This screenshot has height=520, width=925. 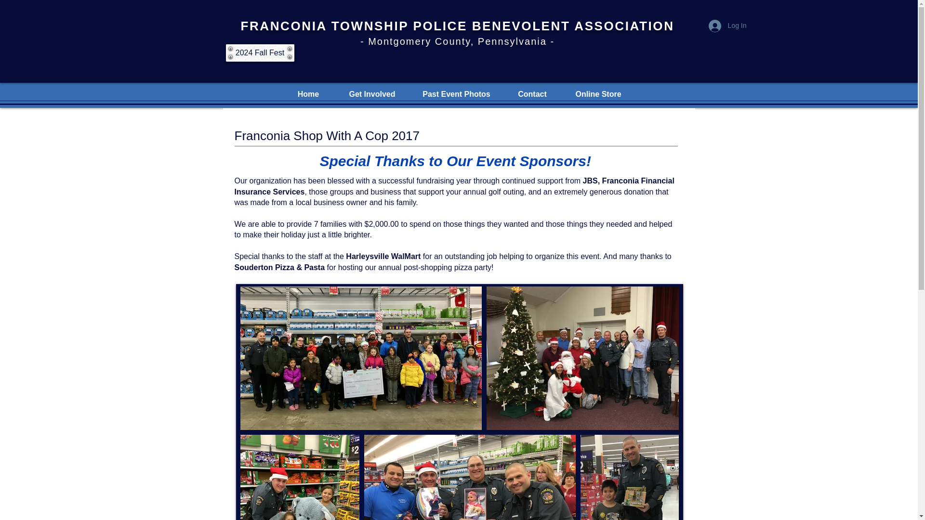 What do you see at coordinates (308, 93) in the screenshot?
I see `Home` at bounding box center [308, 93].